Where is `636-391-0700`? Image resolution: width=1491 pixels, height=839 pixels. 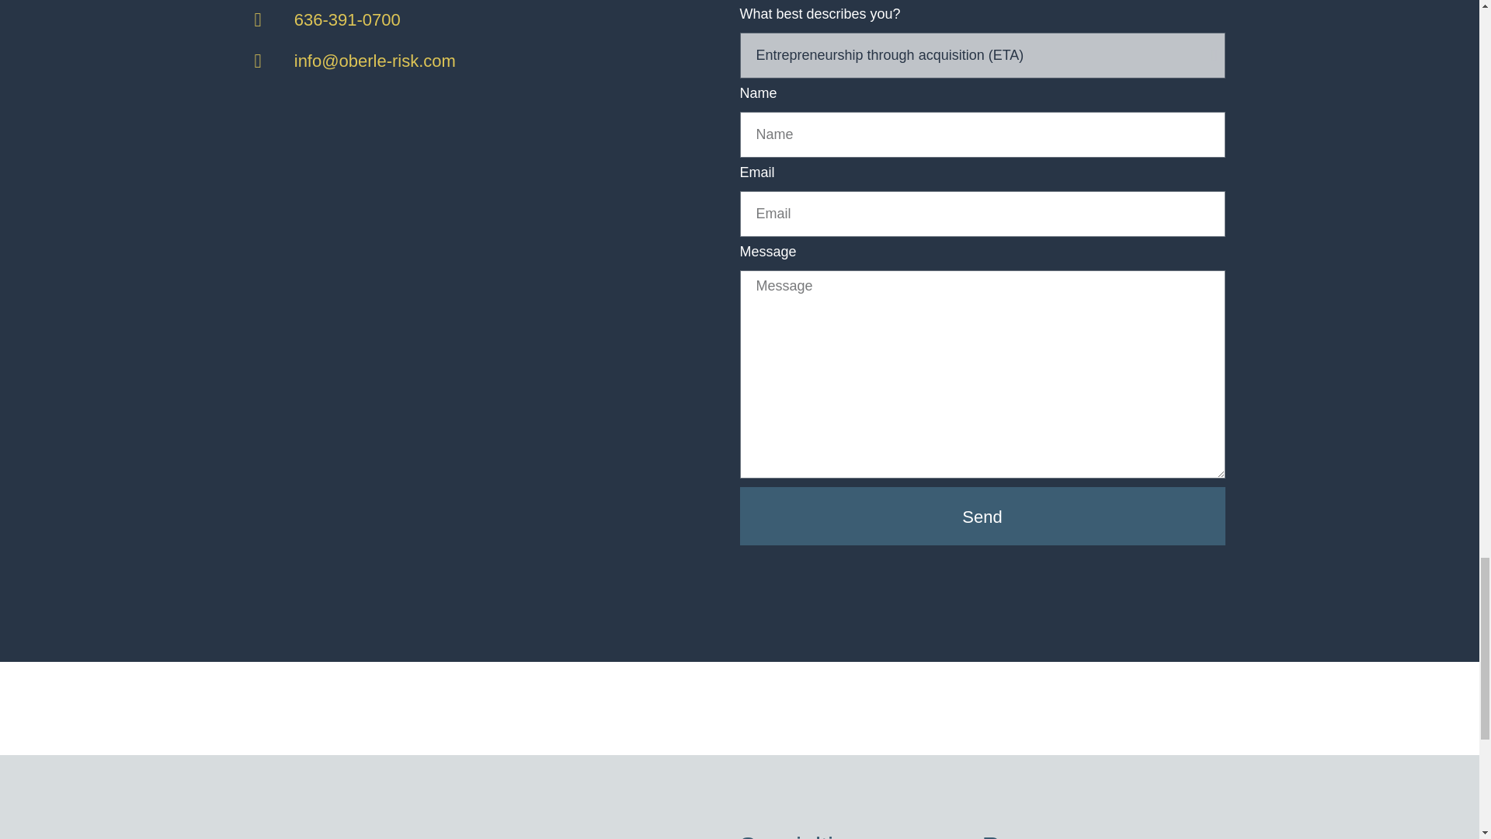 636-391-0700 is located at coordinates (478, 19).